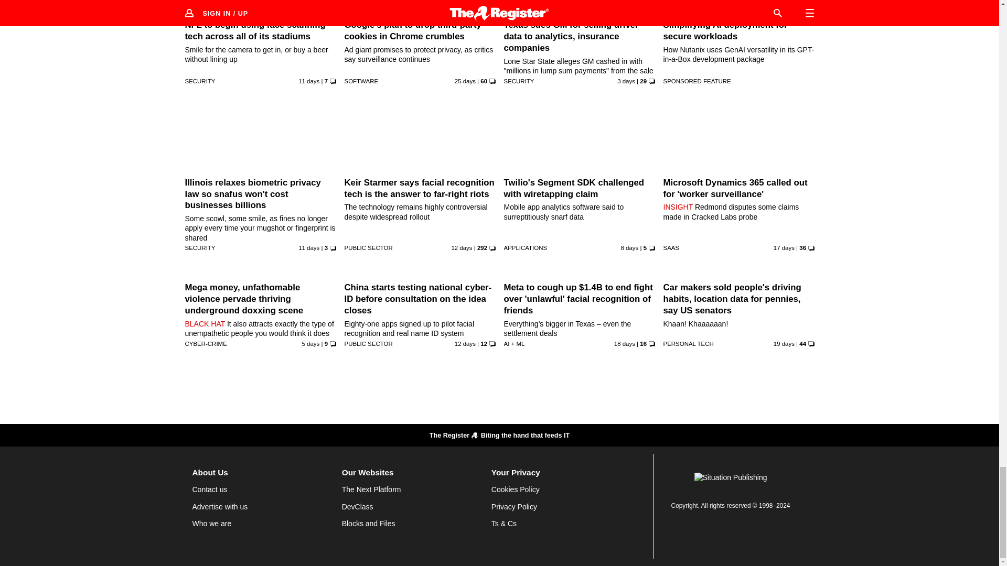 The width and height of the screenshot is (1007, 566). What do you see at coordinates (626, 81) in the screenshot?
I see `14 Aug 2024 18:6` at bounding box center [626, 81].